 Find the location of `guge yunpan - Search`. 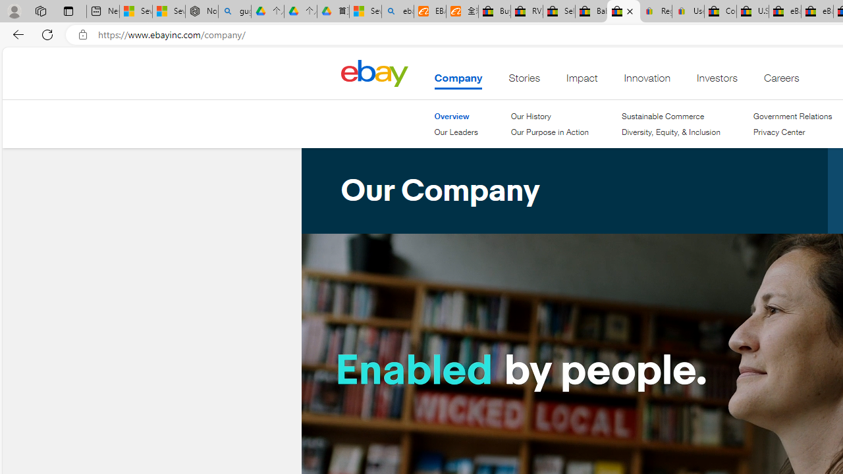

guge yunpan - Search is located at coordinates (234, 12).